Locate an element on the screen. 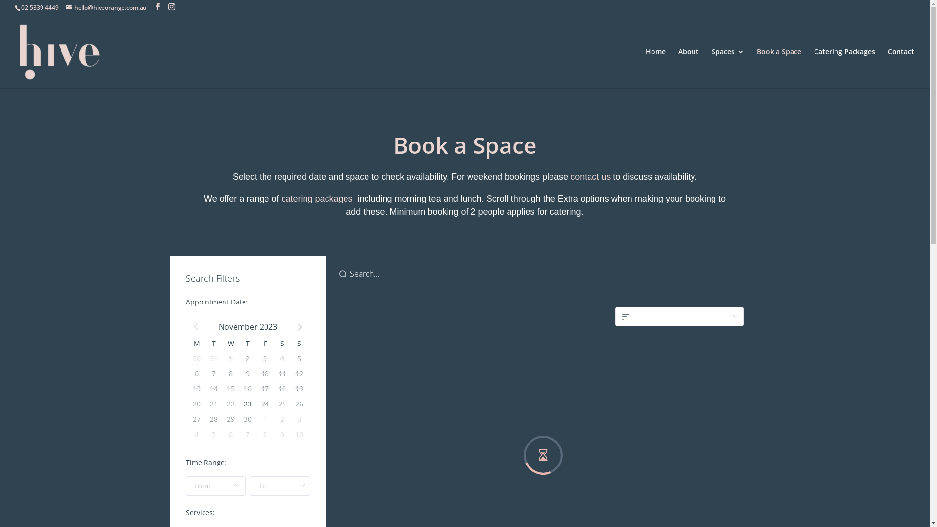 The width and height of the screenshot is (937, 527). 02 5339 4449 is located at coordinates (40, 8).